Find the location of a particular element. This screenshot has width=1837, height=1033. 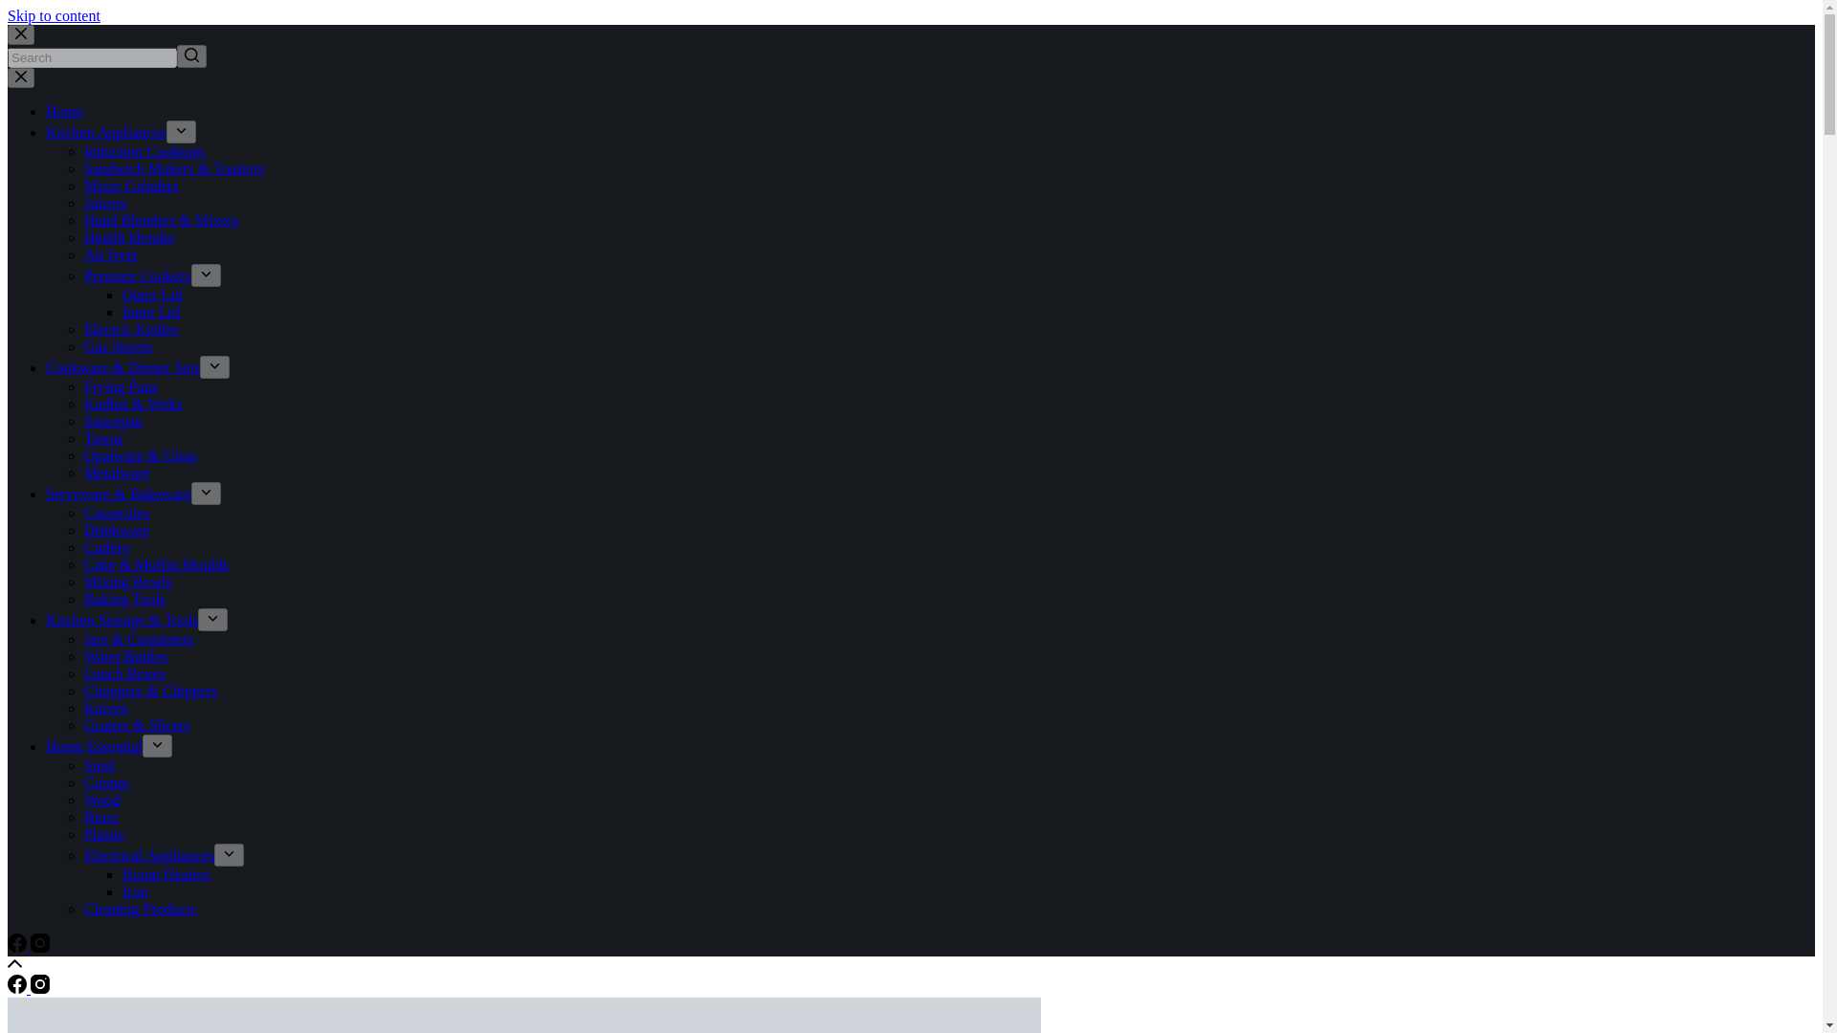

Induction Cooktops is located at coordinates (145, 151).